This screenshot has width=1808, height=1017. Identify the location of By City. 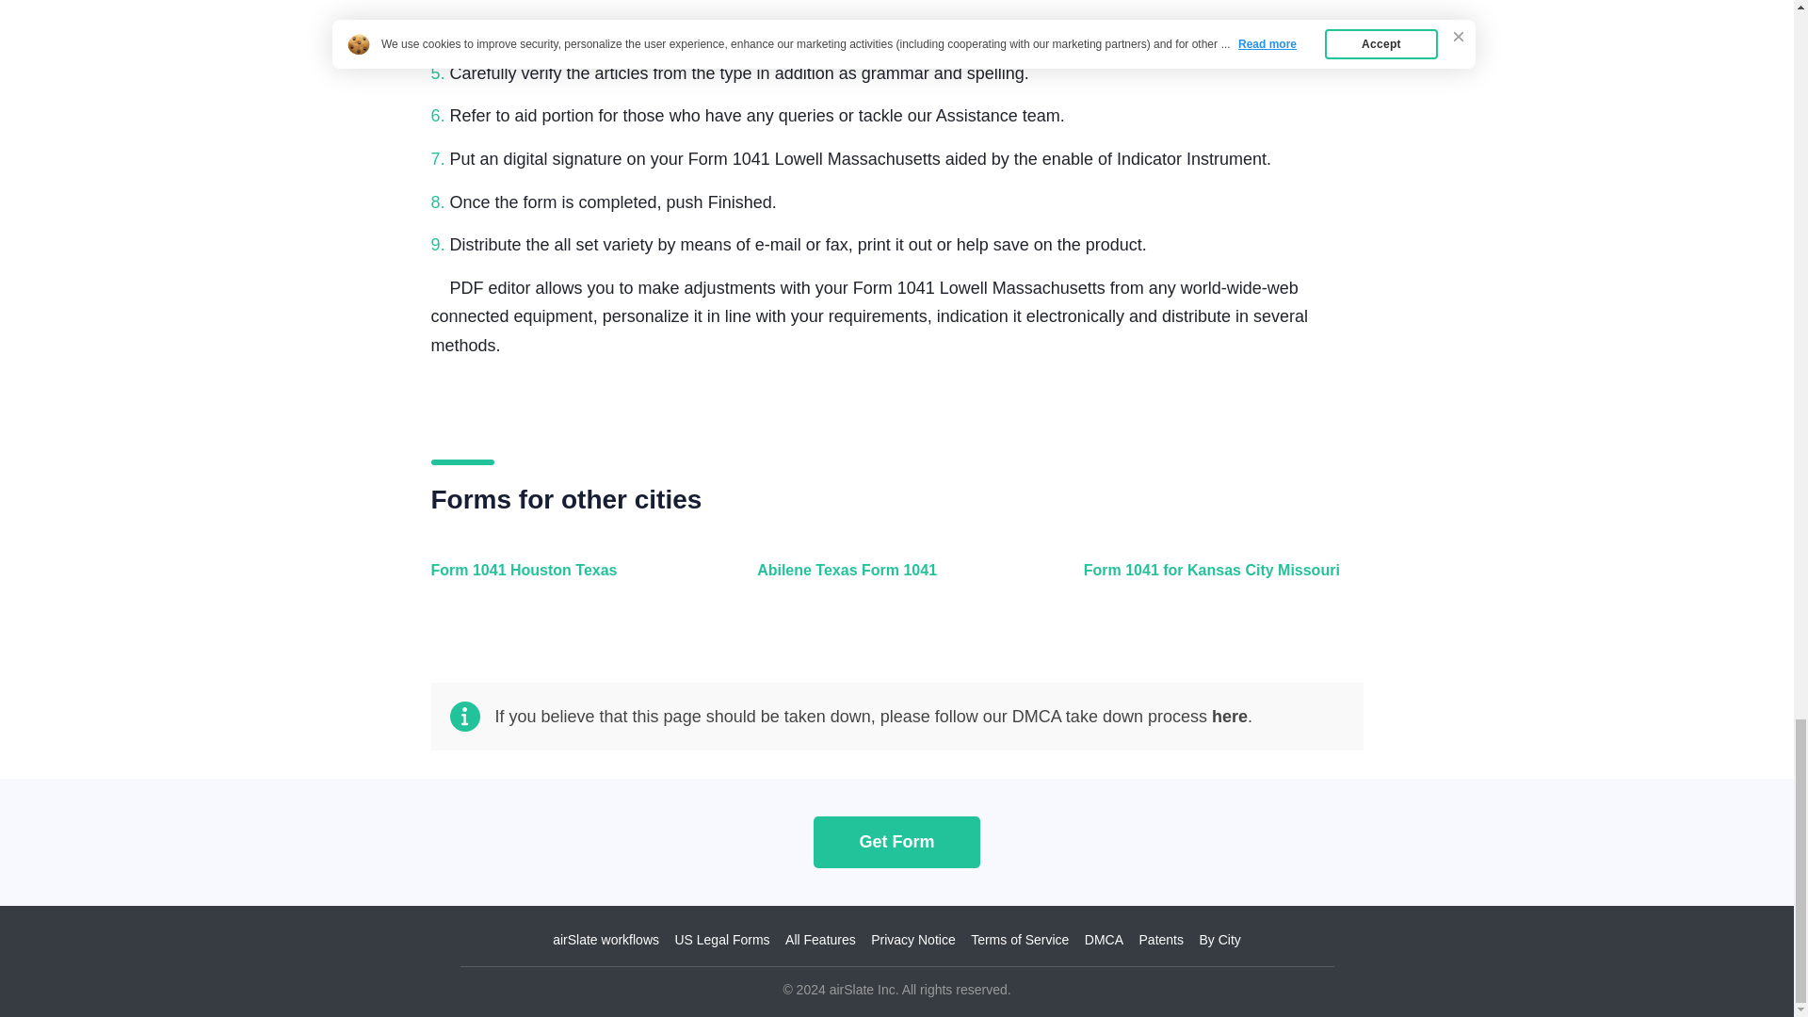
(1219, 940).